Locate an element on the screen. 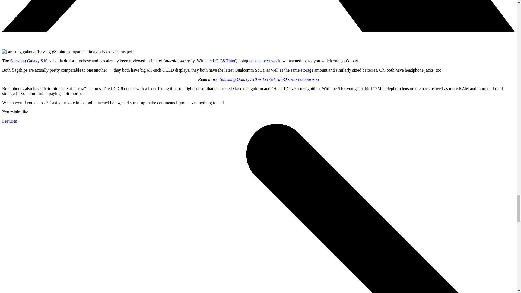  samsung galaxy s10 vs lg g8 thinq poll-imp is located at coordinates (68, 52).